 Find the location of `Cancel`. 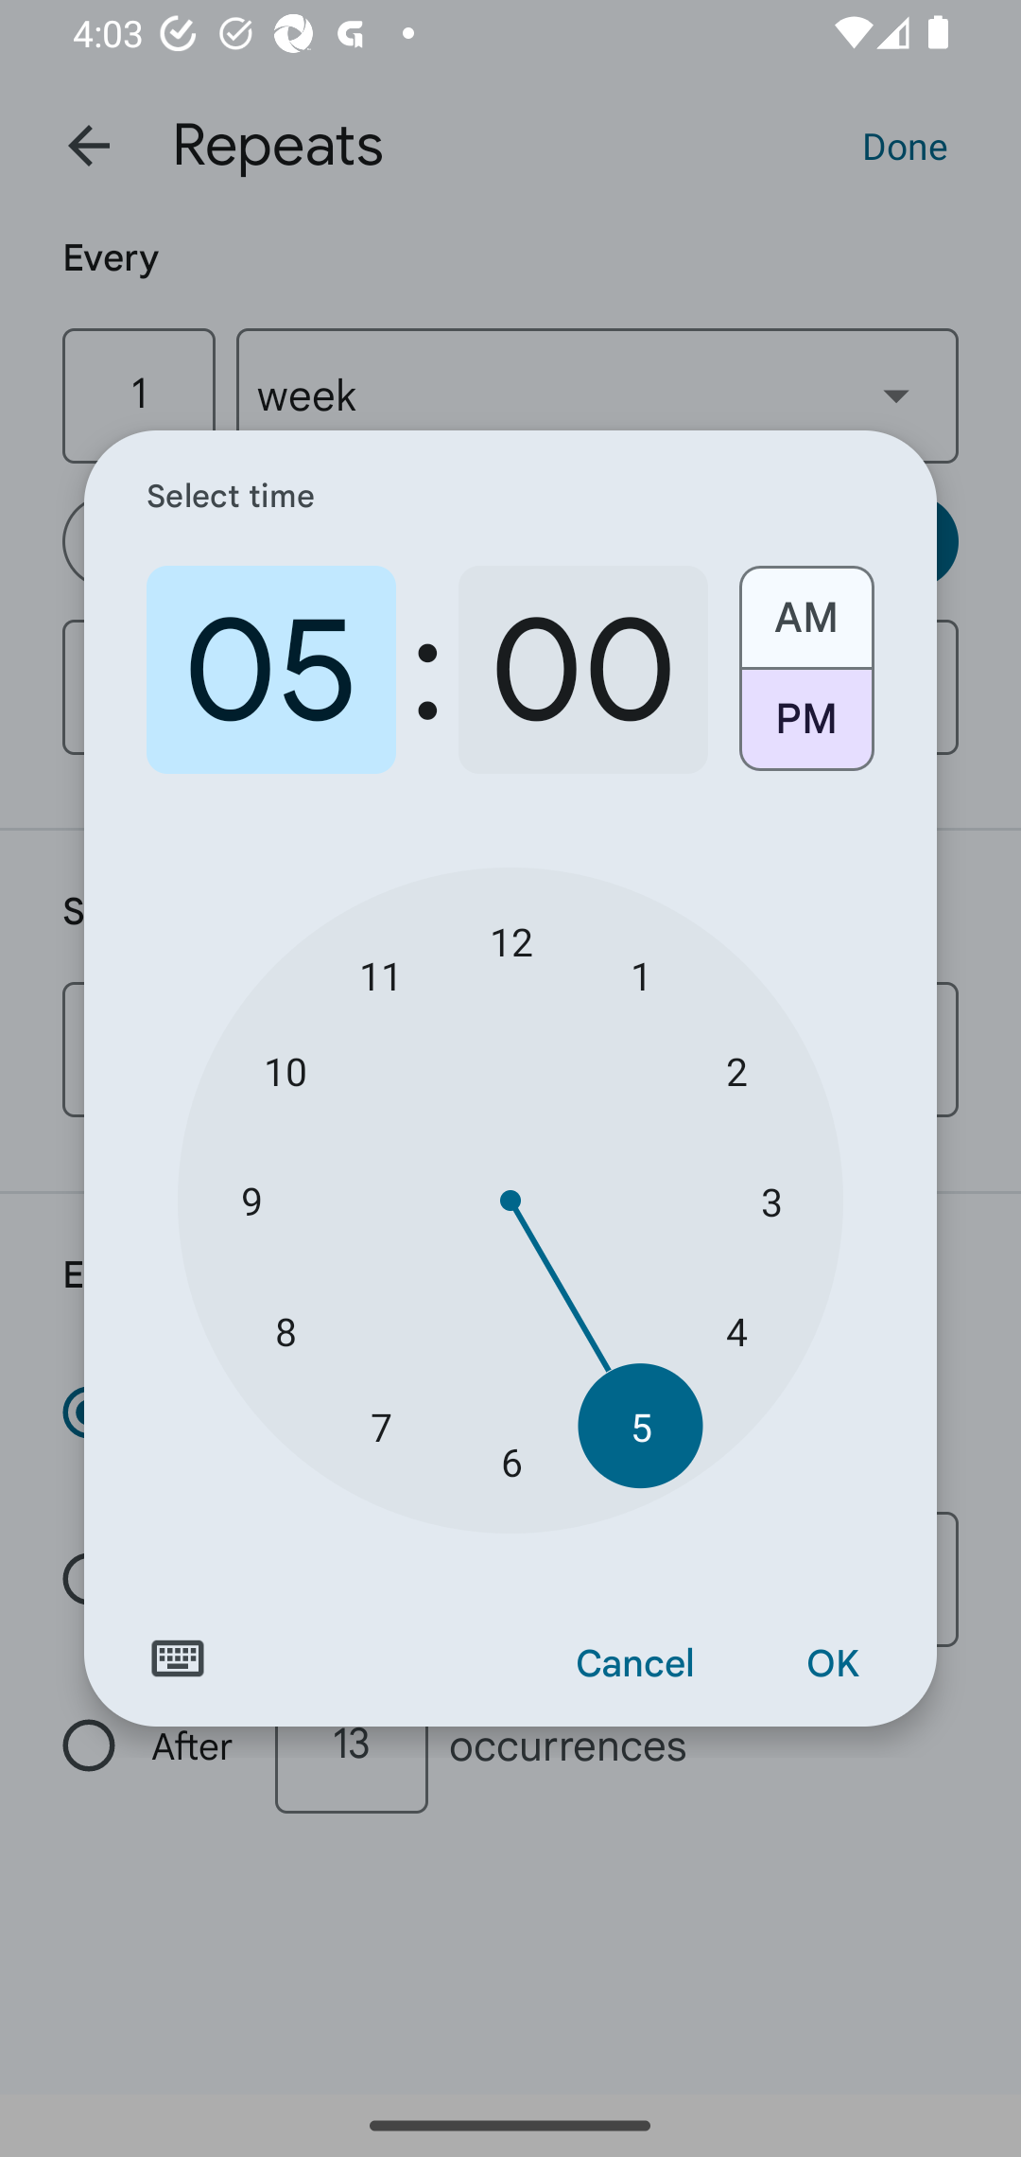

Cancel is located at coordinates (635, 1664).